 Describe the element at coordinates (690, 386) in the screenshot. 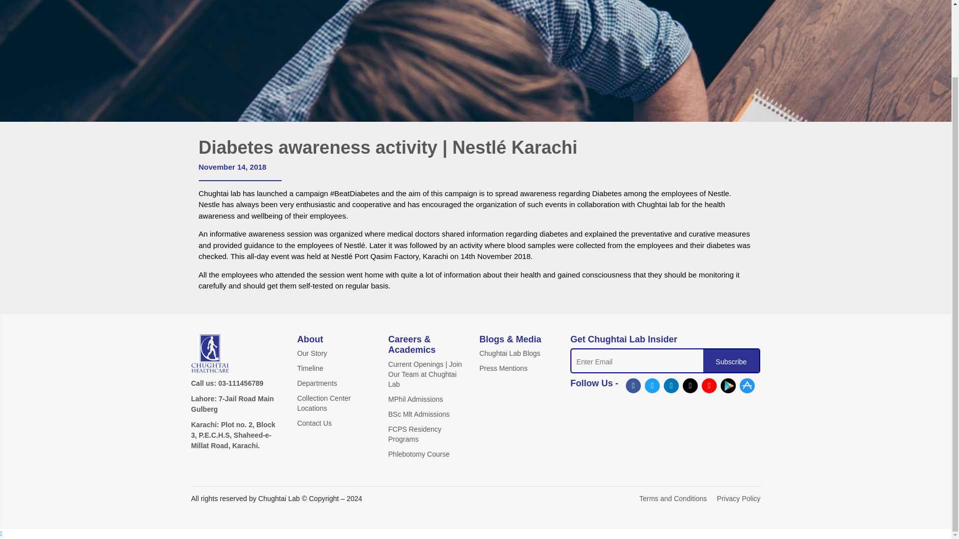

I see `Chughtai Lab - Instagram` at that location.